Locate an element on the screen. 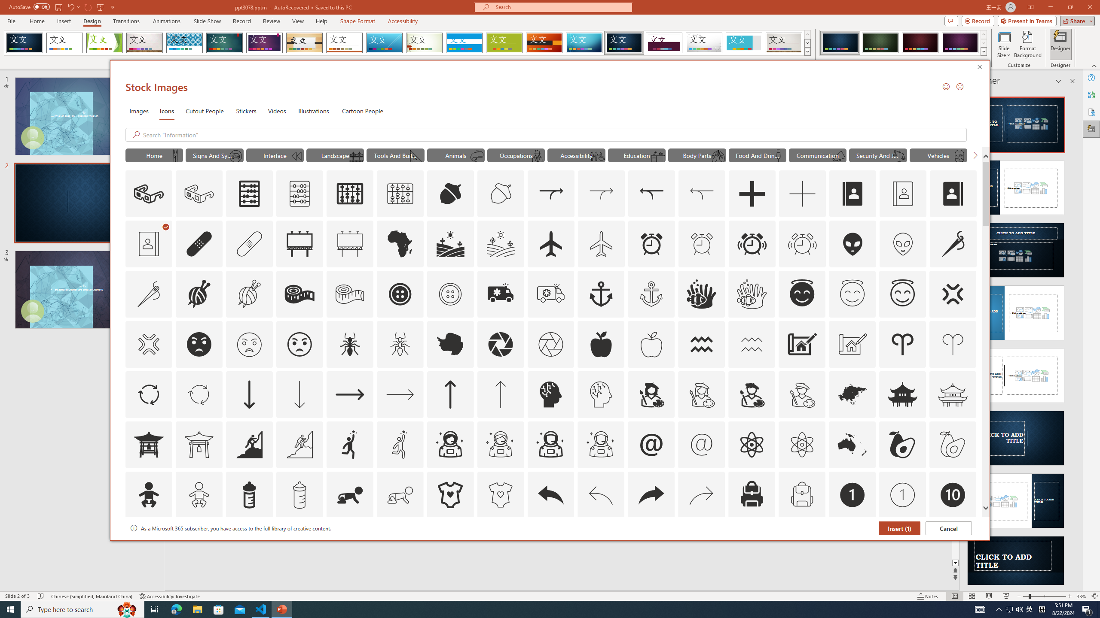 Image resolution: width=1100 pixels, height=618 pixels. AutomationID: Icons_Beginning_M is located at coordinates (296, 156).